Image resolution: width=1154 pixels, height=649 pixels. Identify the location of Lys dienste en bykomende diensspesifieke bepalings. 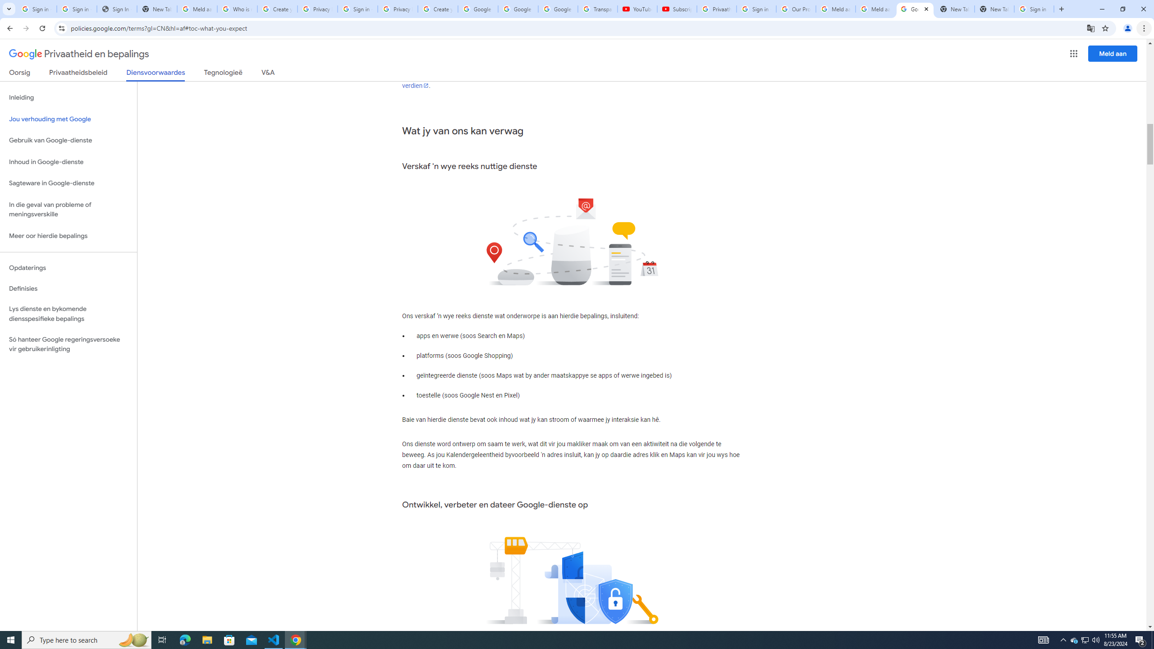
(69, 314).